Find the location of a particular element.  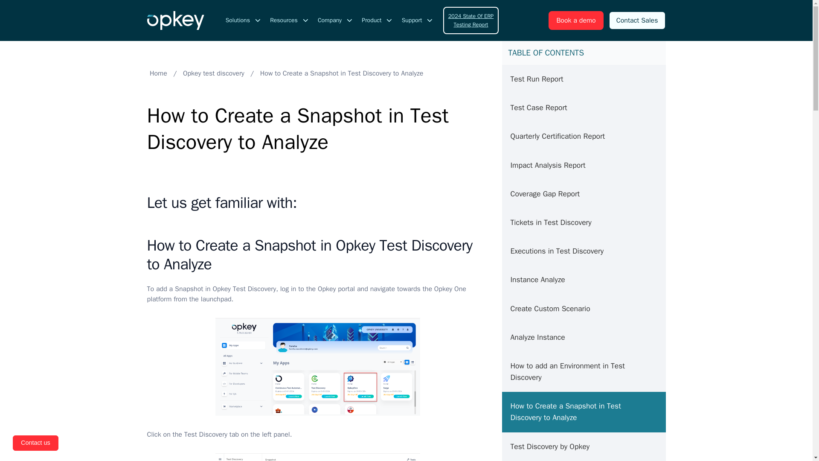

Contact us is located at coordinates (35, 443).